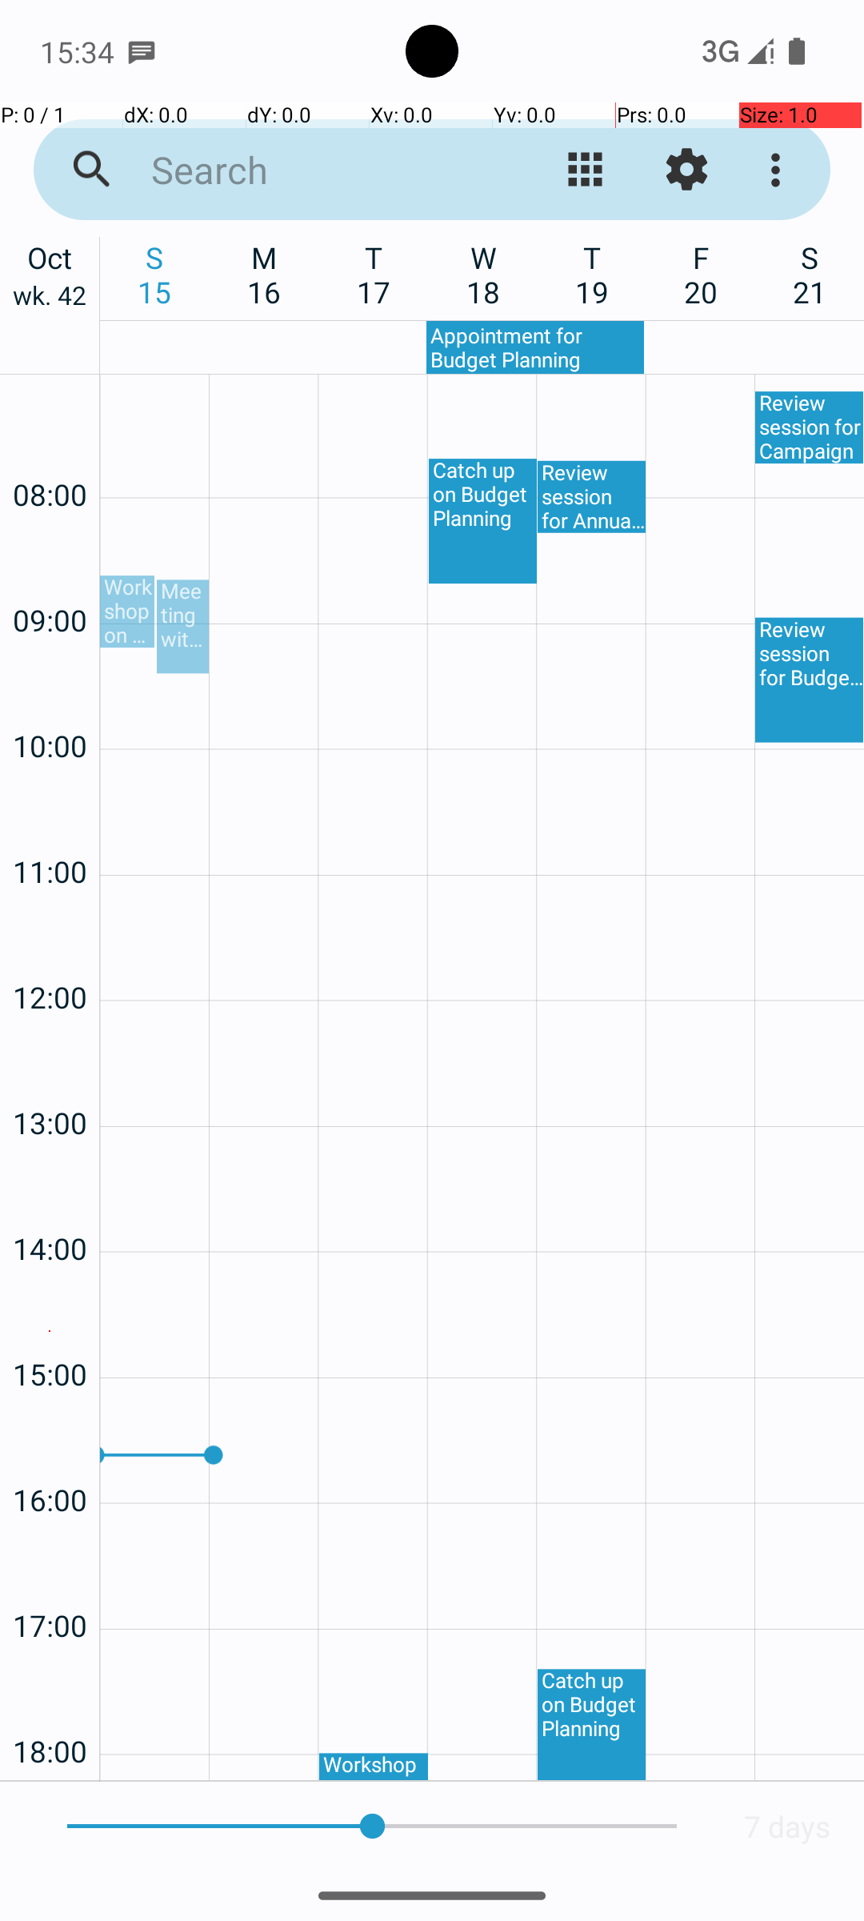  What do you see at coordinates (50, 703) in the screenshot?
I see `10:00` at bounding box center [50, 703].